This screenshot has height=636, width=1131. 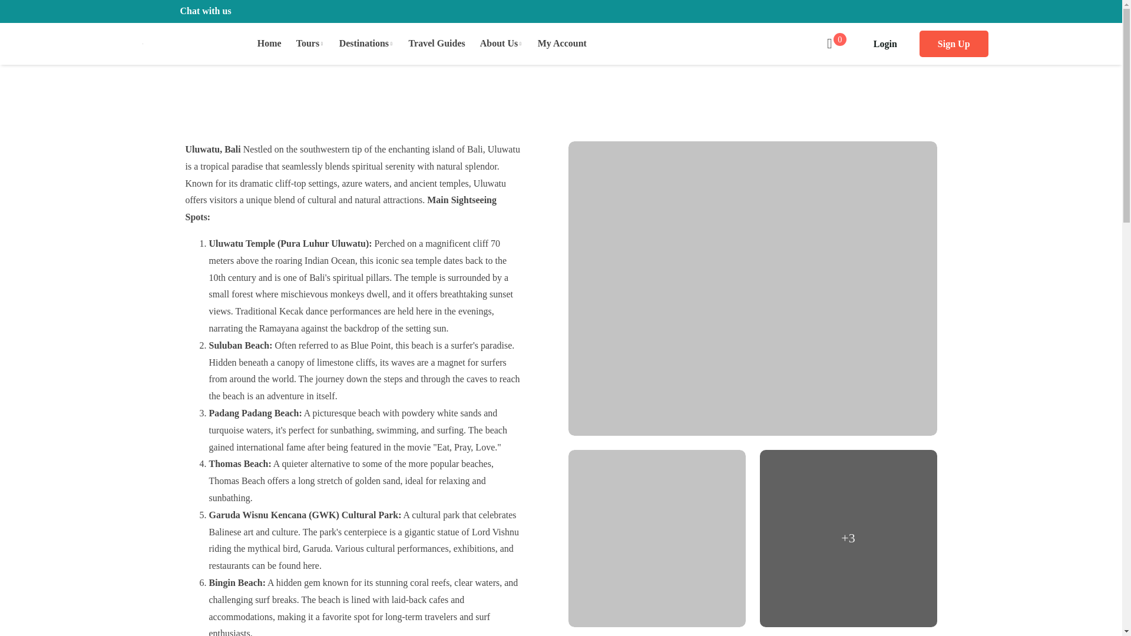 I want to click on My Account, so click(x=555, y=44).